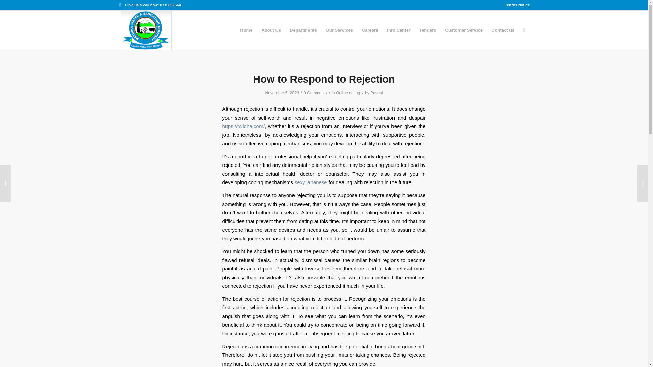 This screenshot has height=367, width=653. Describe the element at coordinates (303, 30) in the screenshot. I see `Departments` at that location.